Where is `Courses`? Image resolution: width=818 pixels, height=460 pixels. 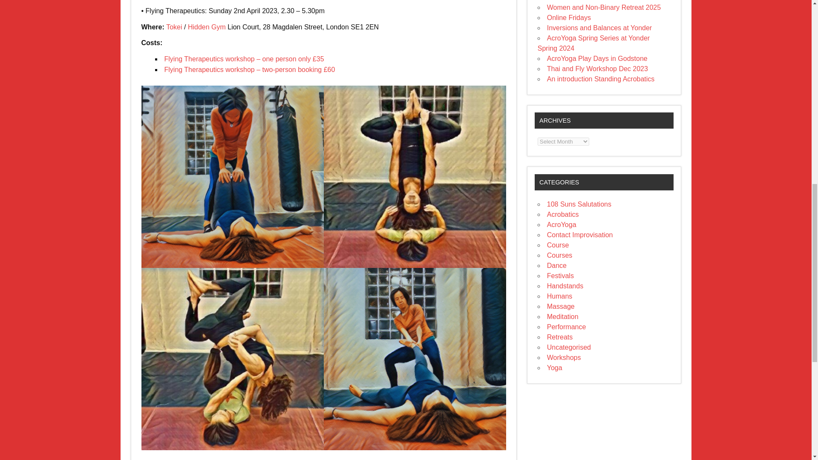
Courses is located at coordinates (560, 255).